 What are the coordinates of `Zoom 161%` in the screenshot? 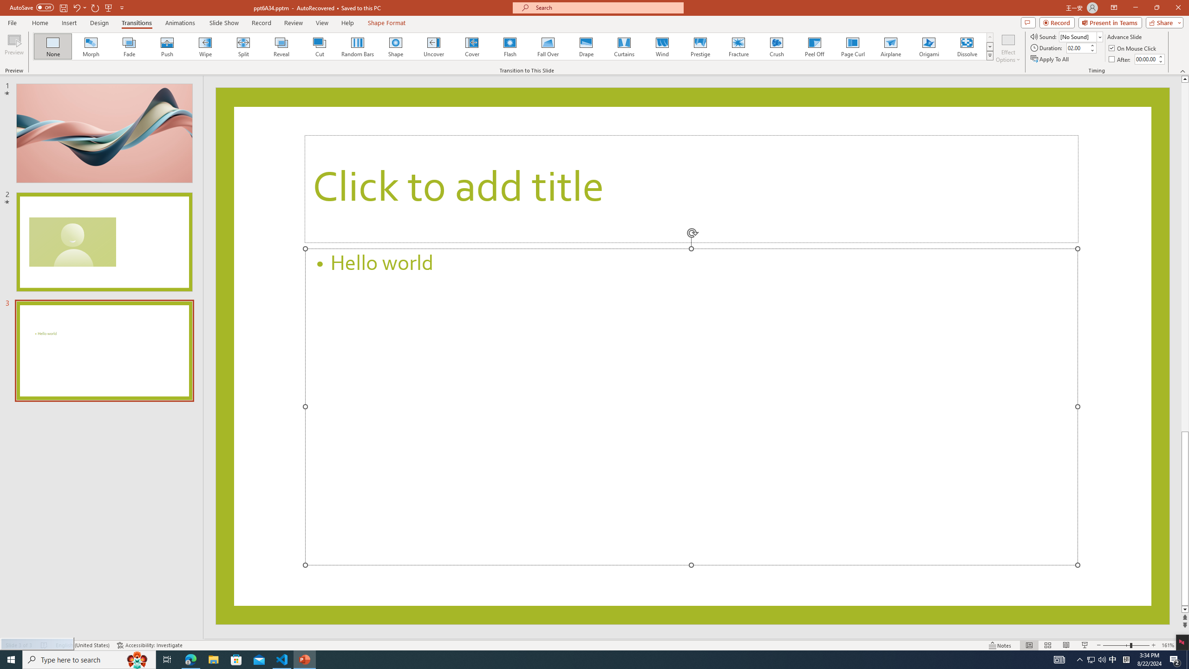 It's located at (1168, 645).